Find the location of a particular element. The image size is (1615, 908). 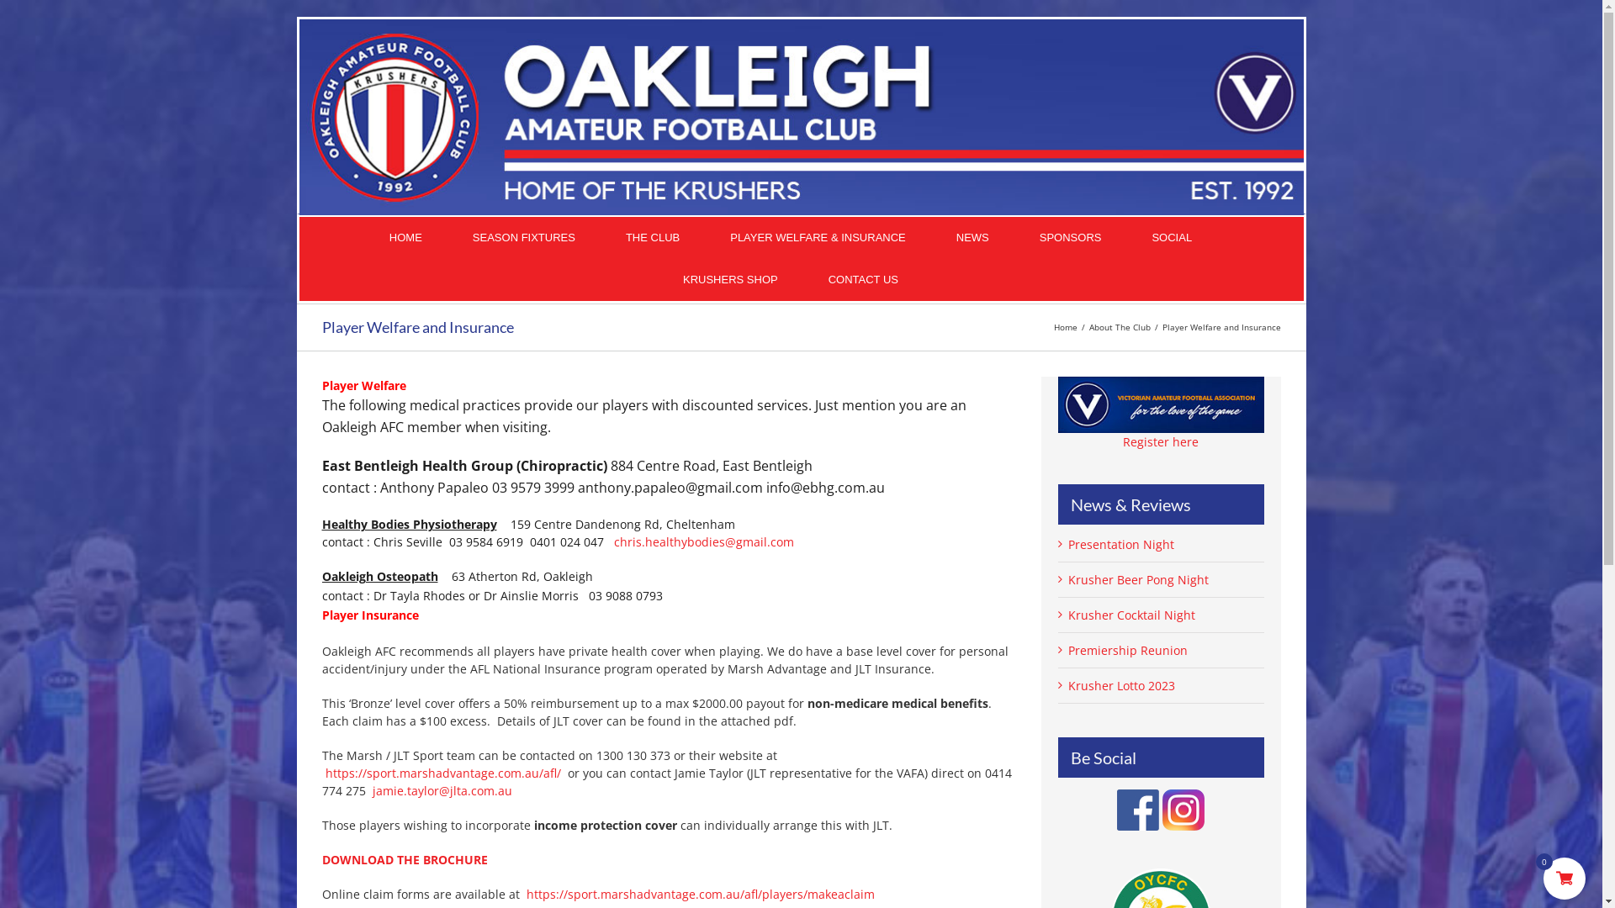

SEASON FIXTURES is located at coordinates (523, 238).